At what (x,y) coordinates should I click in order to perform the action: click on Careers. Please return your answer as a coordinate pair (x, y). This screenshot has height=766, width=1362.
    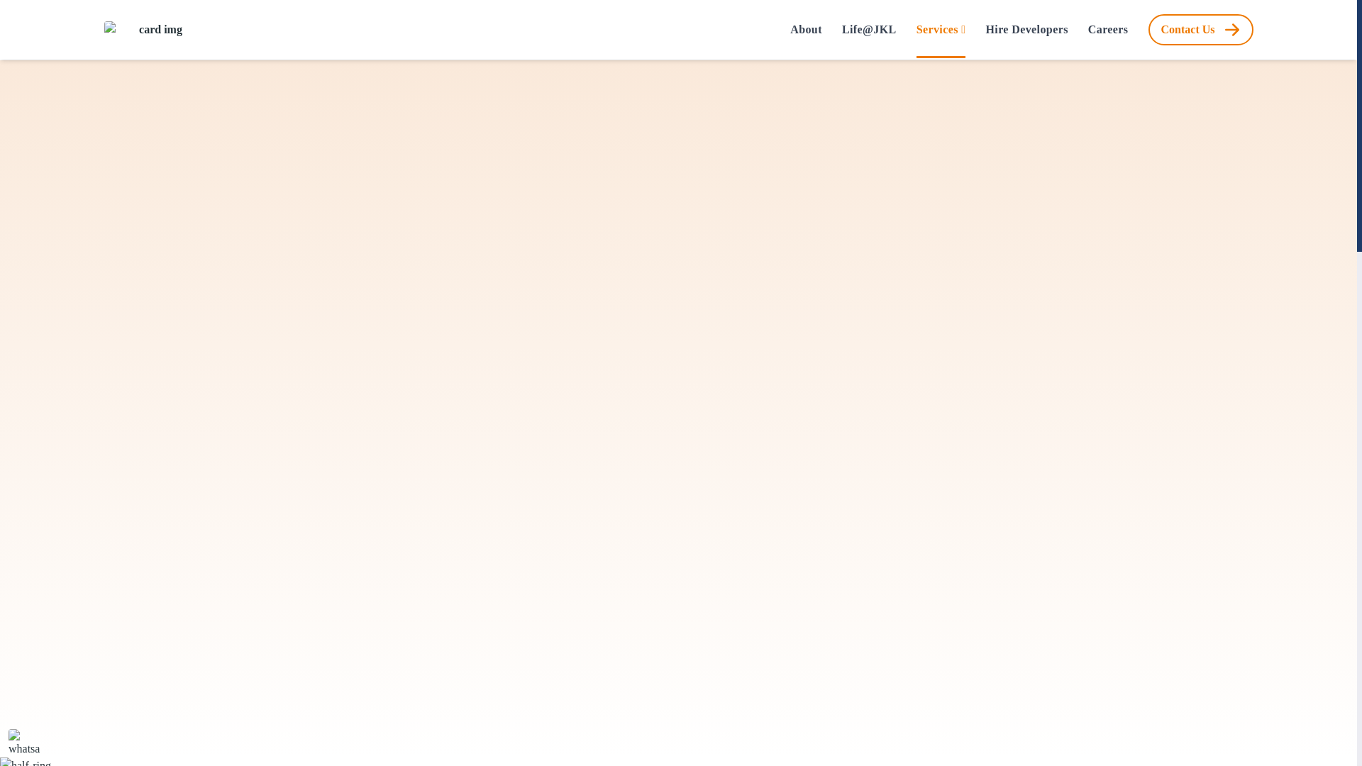
    Looking at the image, I should click on (1108, 30).